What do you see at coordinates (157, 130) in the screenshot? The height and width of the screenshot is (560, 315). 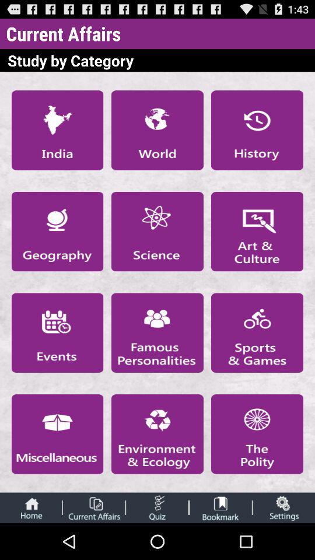 I see `world current events section` at bounding box center [157, 130].